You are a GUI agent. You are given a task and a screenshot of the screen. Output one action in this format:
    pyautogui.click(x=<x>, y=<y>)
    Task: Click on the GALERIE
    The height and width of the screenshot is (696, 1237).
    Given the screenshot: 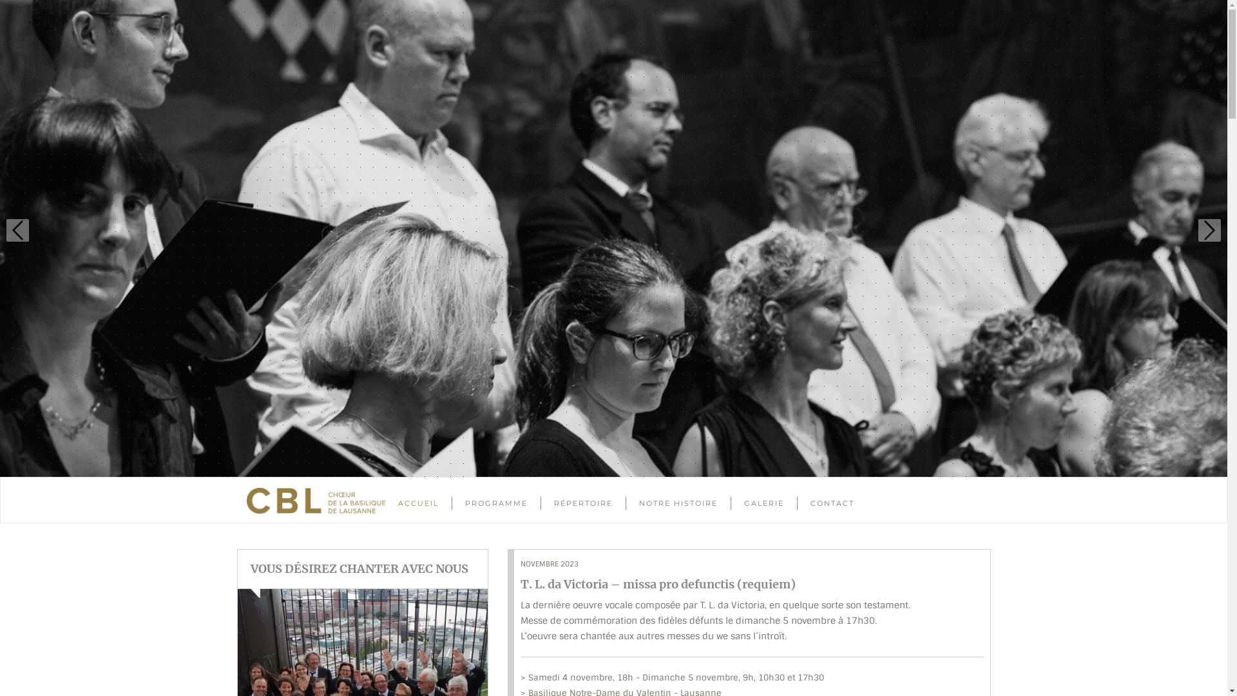 What is the action you would take?
    pyautogui.click(x=763, y=503)
    